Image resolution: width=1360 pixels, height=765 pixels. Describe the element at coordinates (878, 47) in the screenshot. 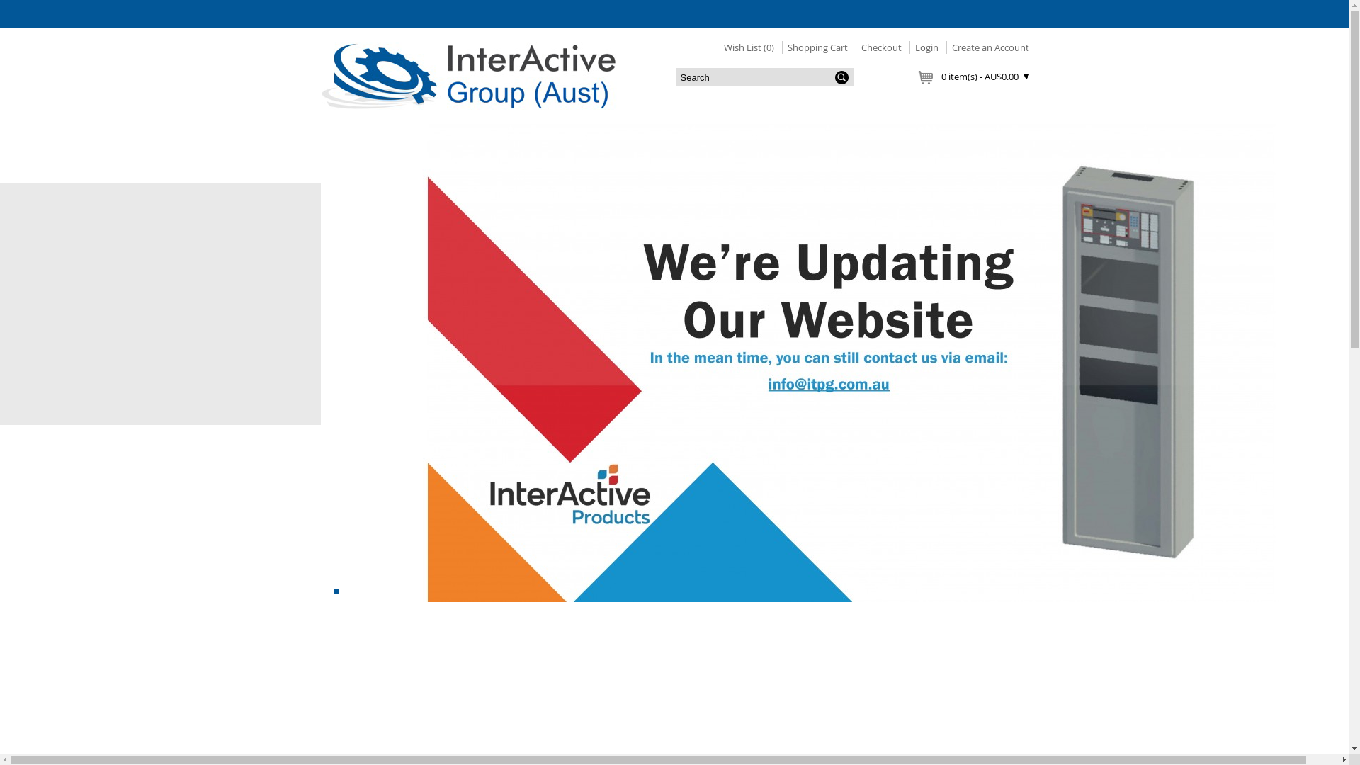

I see `Checkout` at that location.